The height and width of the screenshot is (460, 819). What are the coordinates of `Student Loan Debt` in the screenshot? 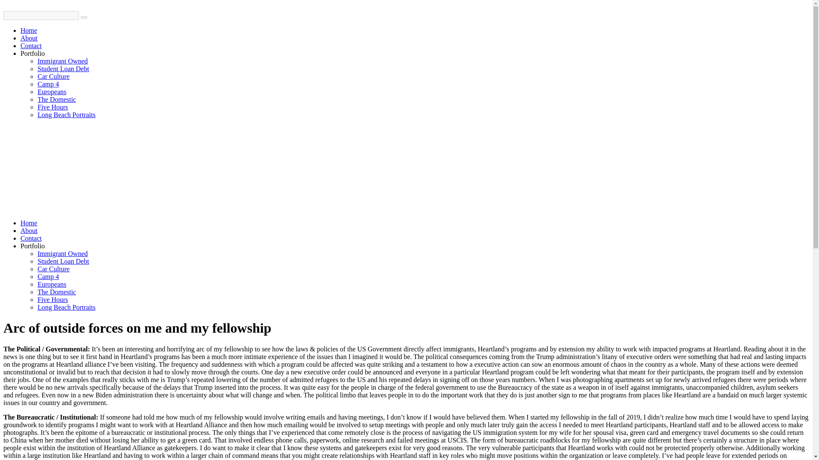 It's located at (63, 261).